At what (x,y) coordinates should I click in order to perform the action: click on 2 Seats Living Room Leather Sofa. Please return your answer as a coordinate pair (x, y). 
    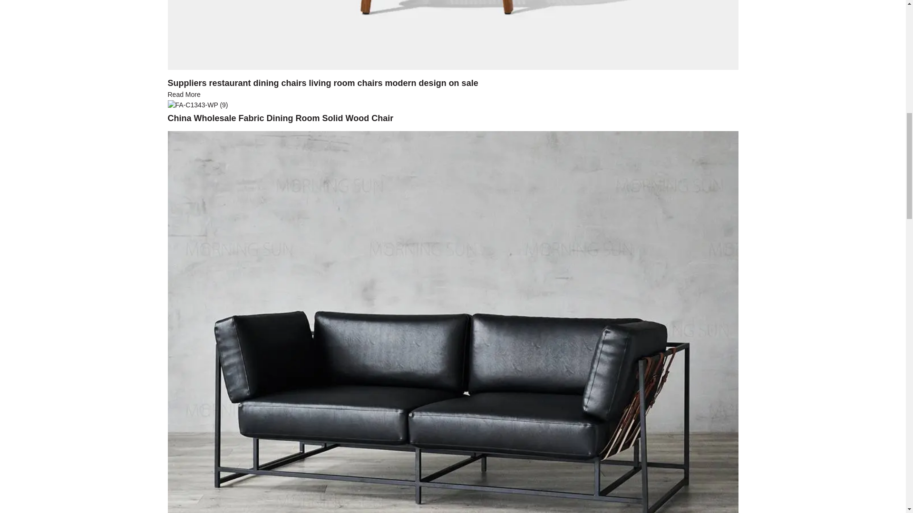
    Looking at the image, I should click on (452, 344).